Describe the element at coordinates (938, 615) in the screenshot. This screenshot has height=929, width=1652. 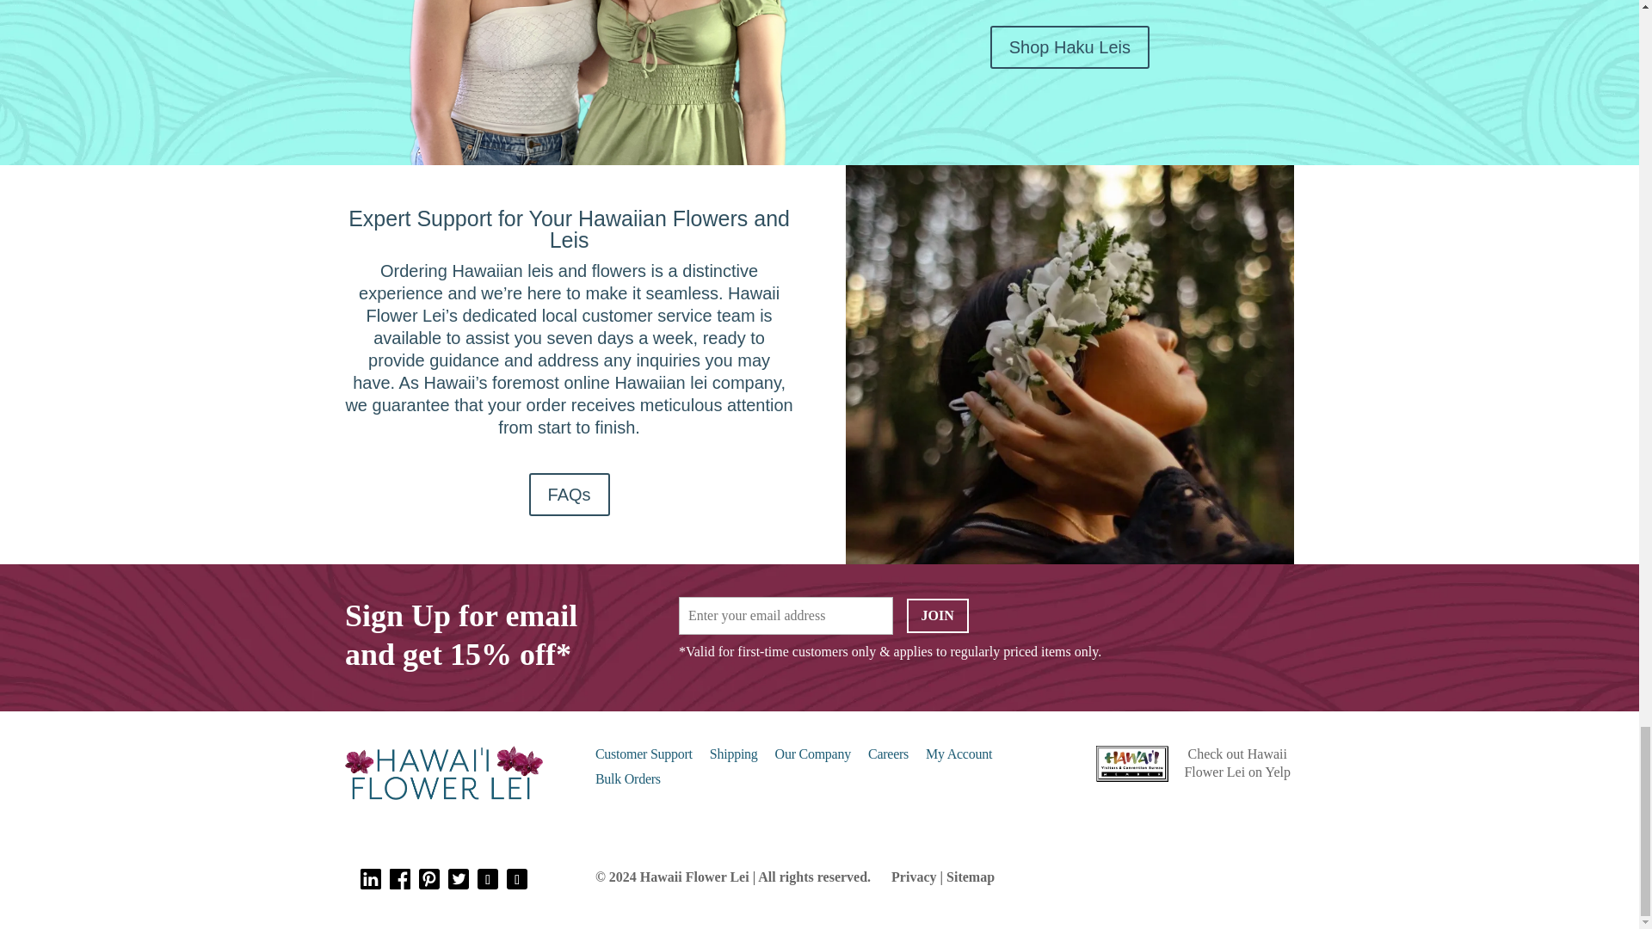
I see `JOIN` at that location.